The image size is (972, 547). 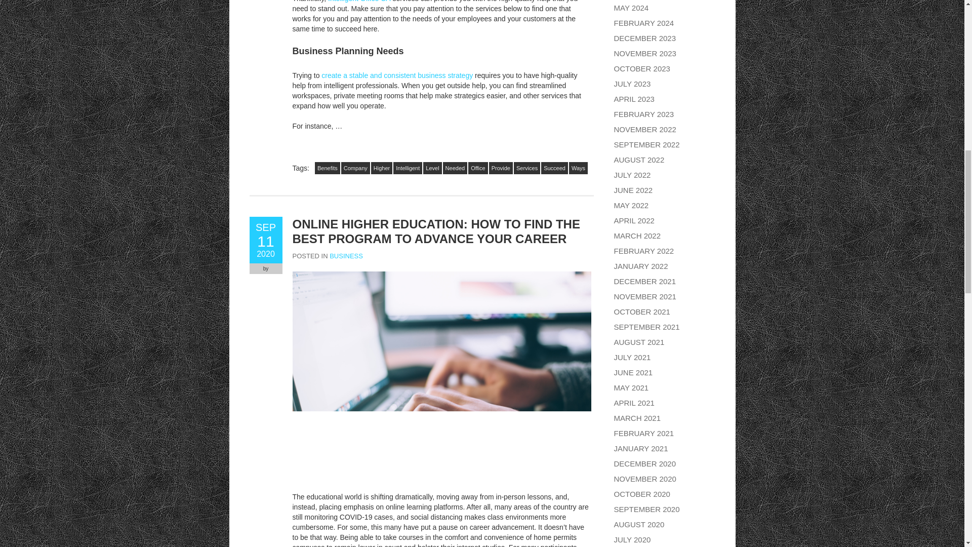 I want to click on Level, so click(x=432, y=168).